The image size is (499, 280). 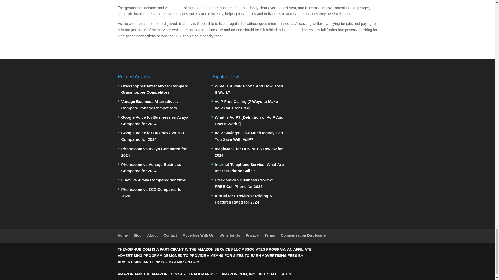 What do you see at coordinates (149, 105) in the screenshot?
I see `Vonage Business Alternatives: Compare Vonage Competitors` at bounding box center [149, 105].